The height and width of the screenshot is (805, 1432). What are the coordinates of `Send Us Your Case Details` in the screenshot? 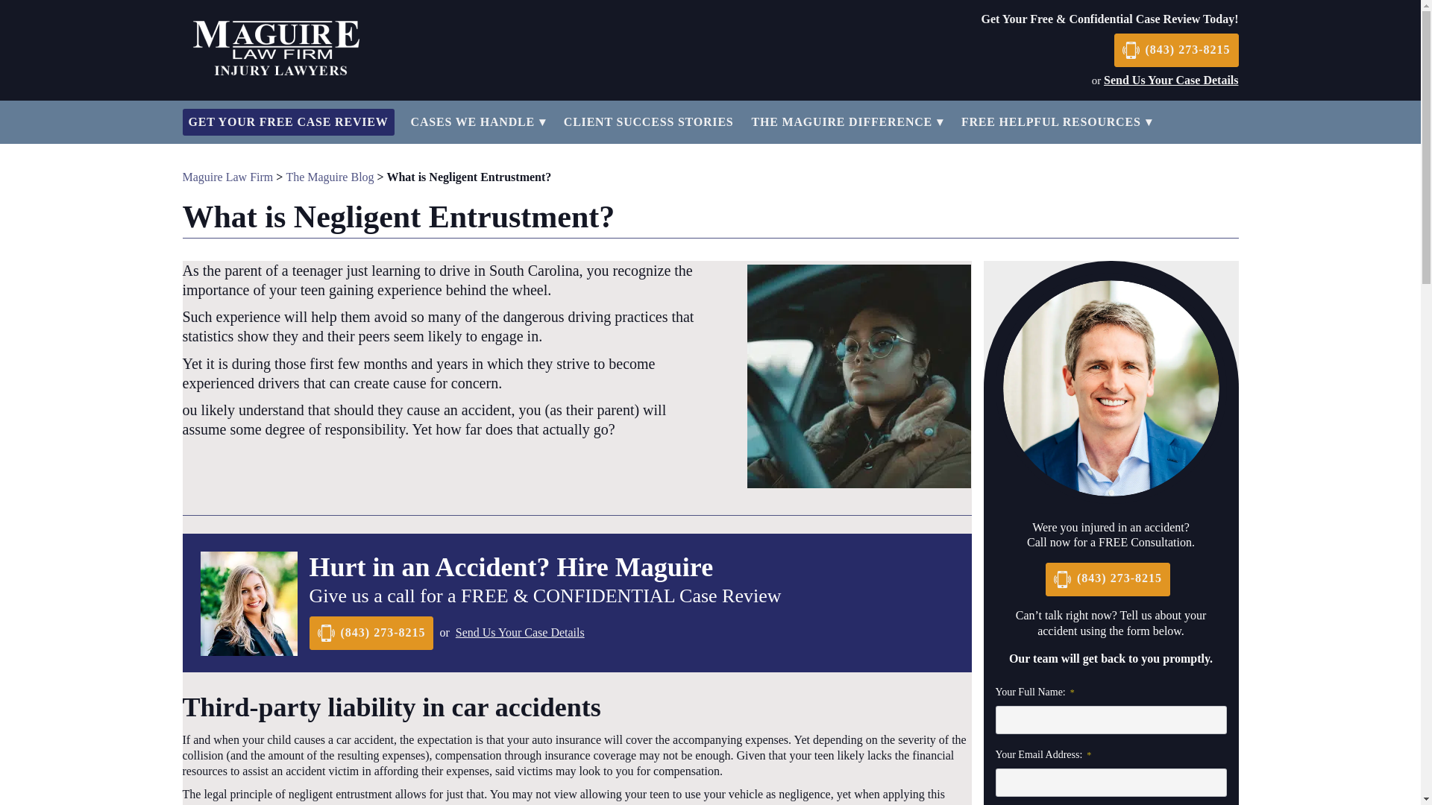 It's located at (519, 633).